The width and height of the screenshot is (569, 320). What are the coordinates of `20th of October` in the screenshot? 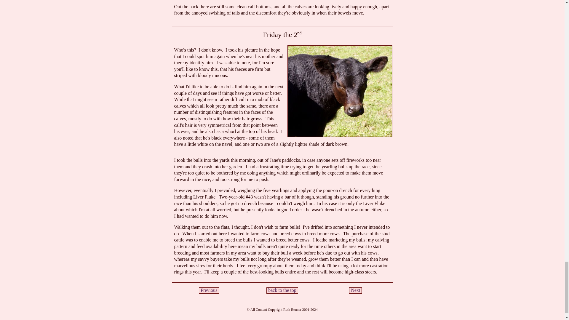 It's located at (209, 290).